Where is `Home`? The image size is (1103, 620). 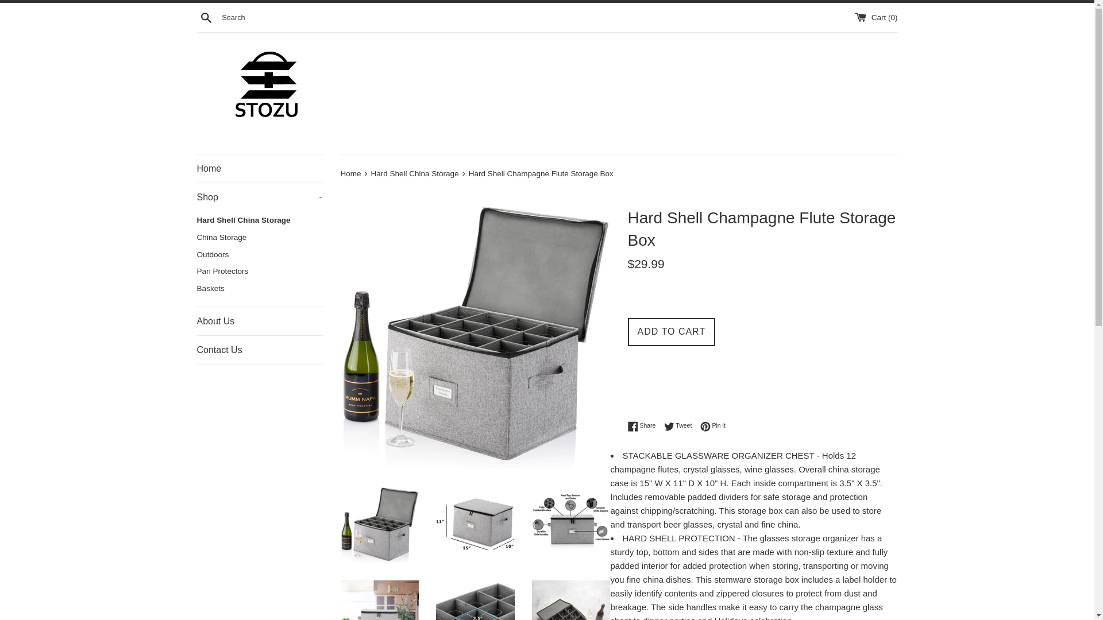
Home is located at coordinates (260, 197).